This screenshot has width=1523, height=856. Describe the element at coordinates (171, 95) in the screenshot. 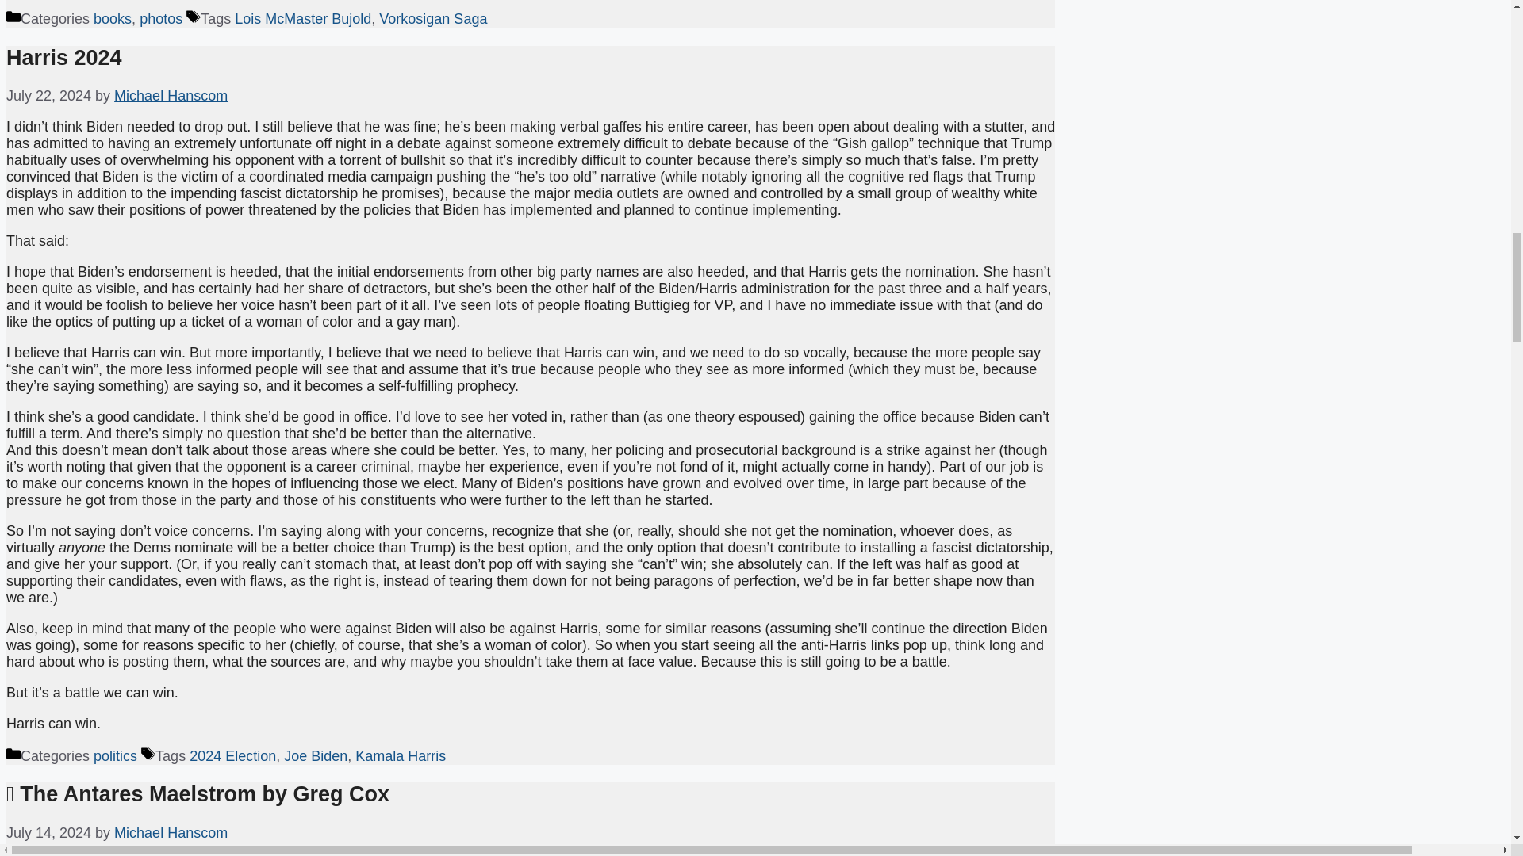

I see `View all posts by Michael Hanscom` at that location.